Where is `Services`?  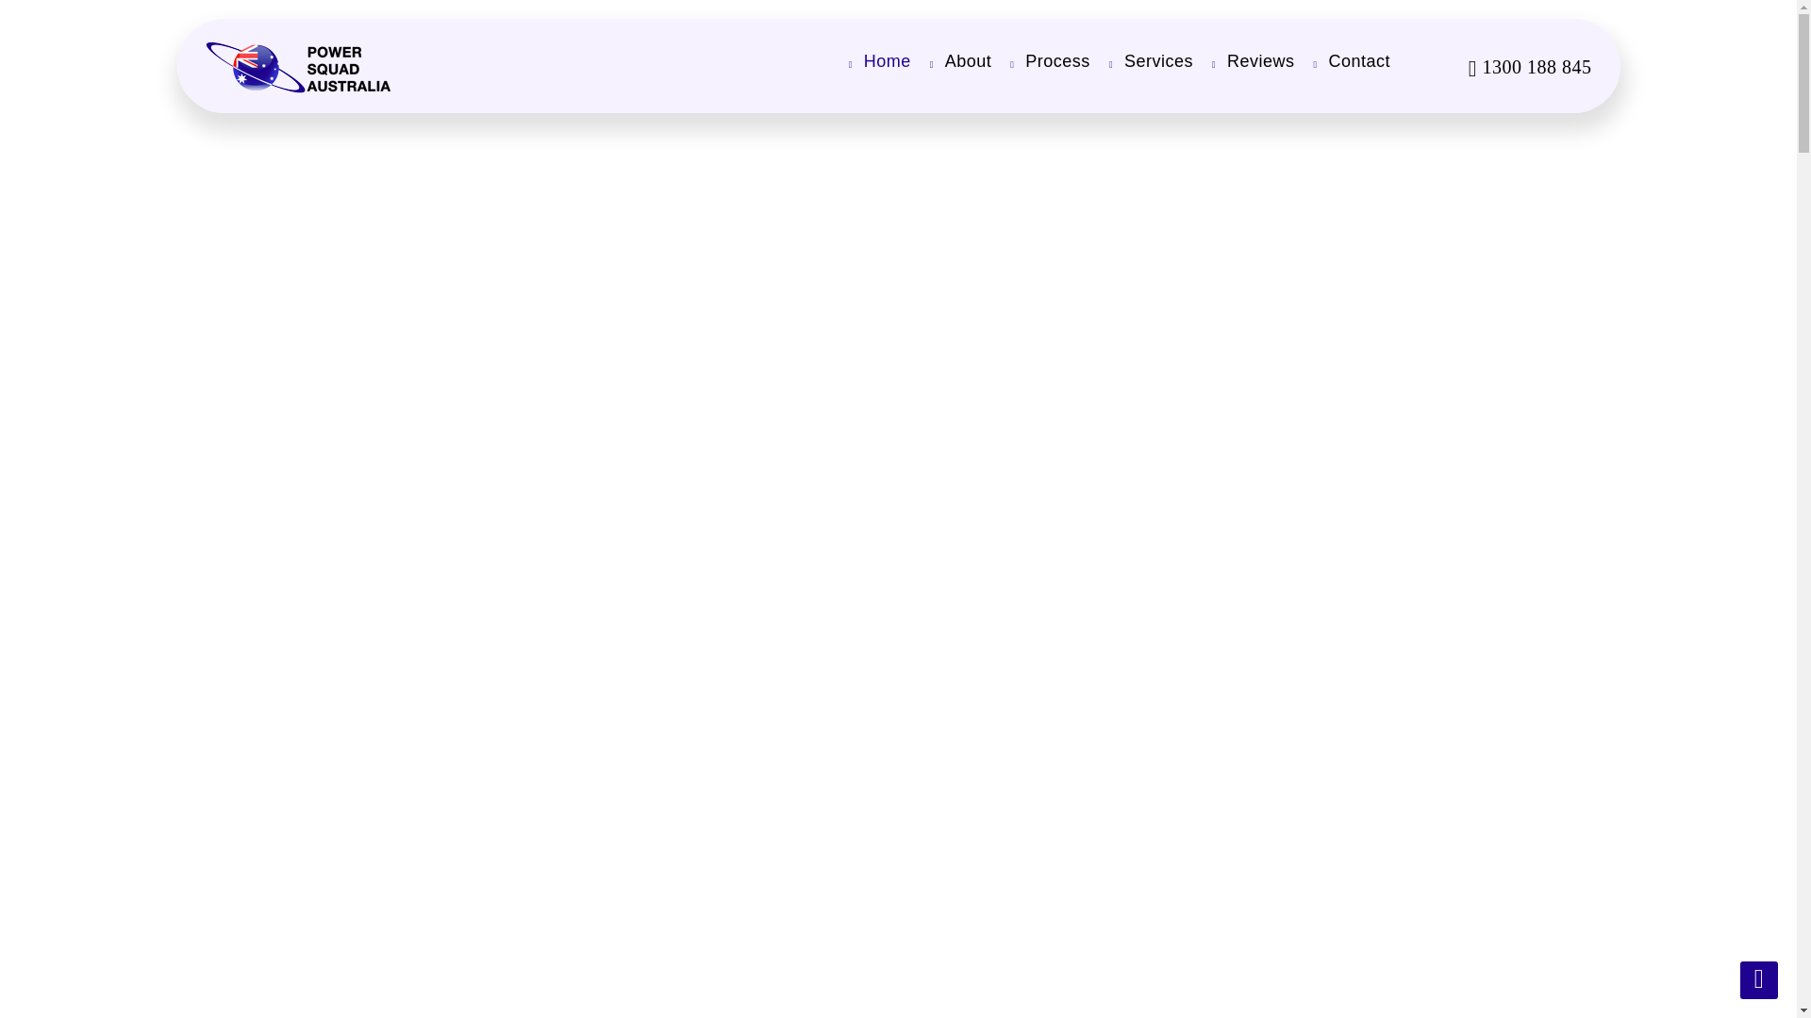
Services is located at coordinates (1141, 61).